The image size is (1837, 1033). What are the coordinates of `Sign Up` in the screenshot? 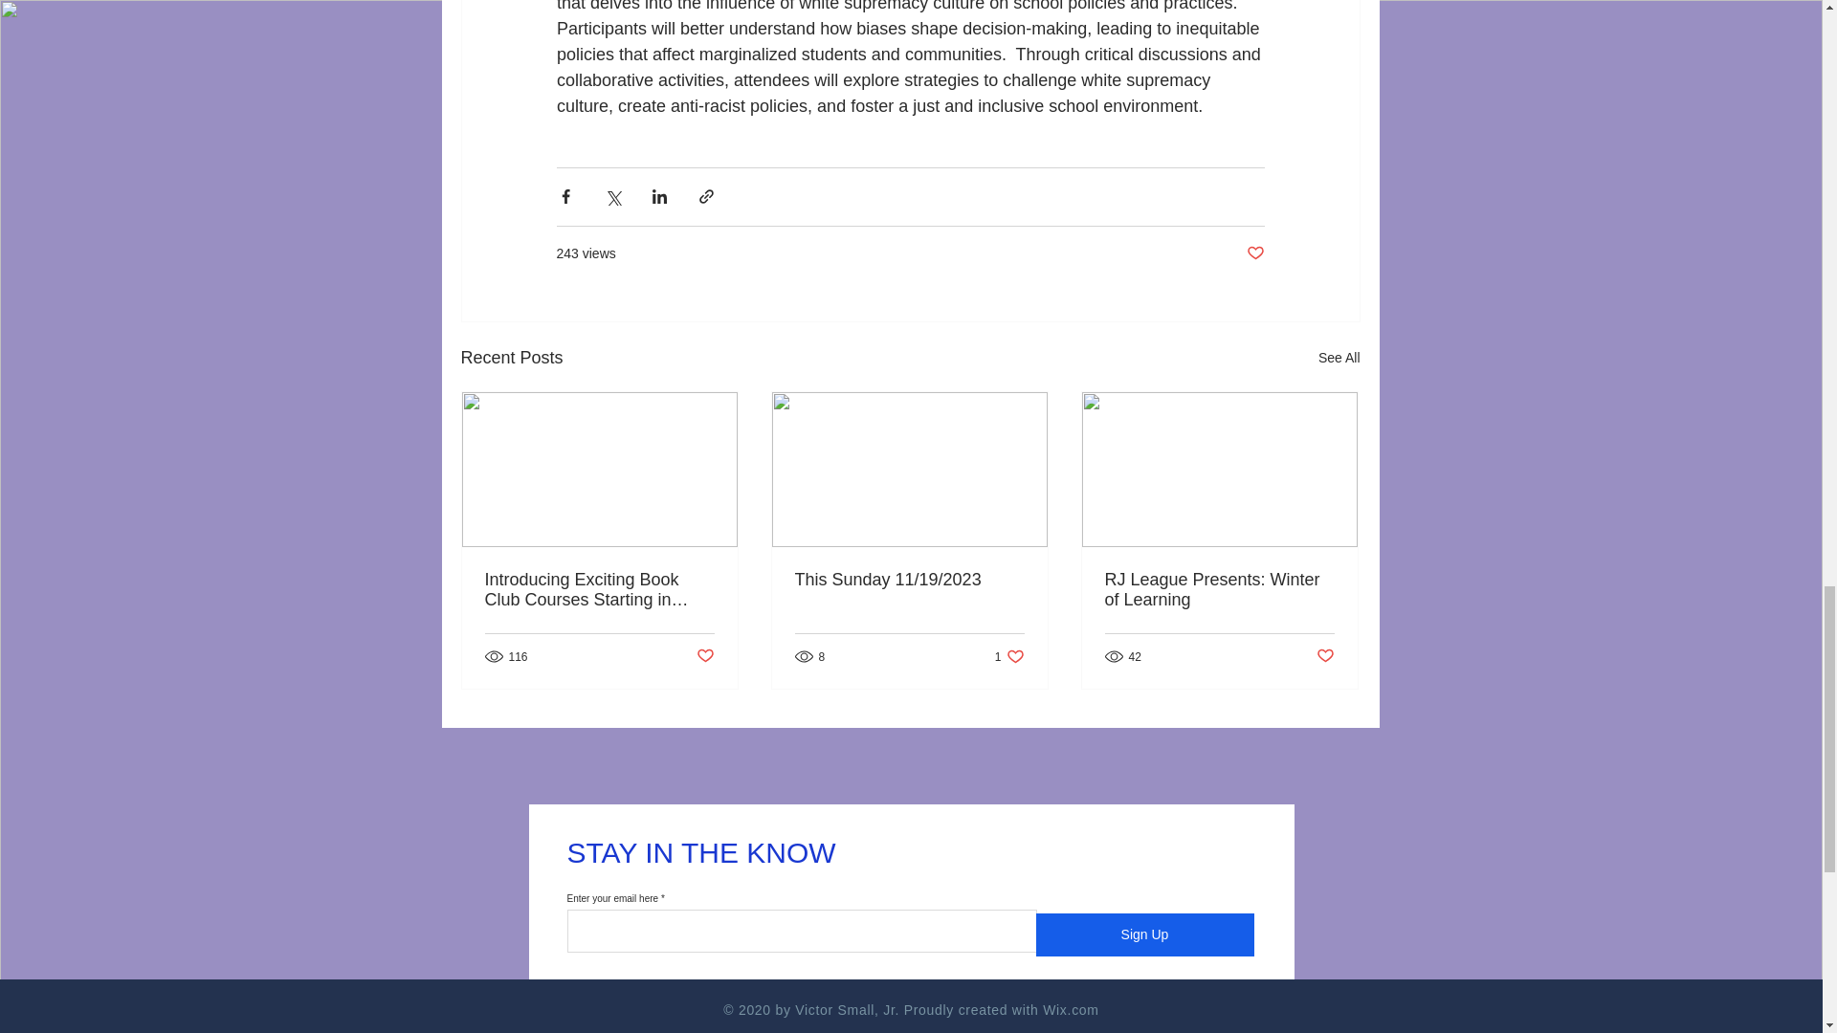 It's located at (1218, 590).